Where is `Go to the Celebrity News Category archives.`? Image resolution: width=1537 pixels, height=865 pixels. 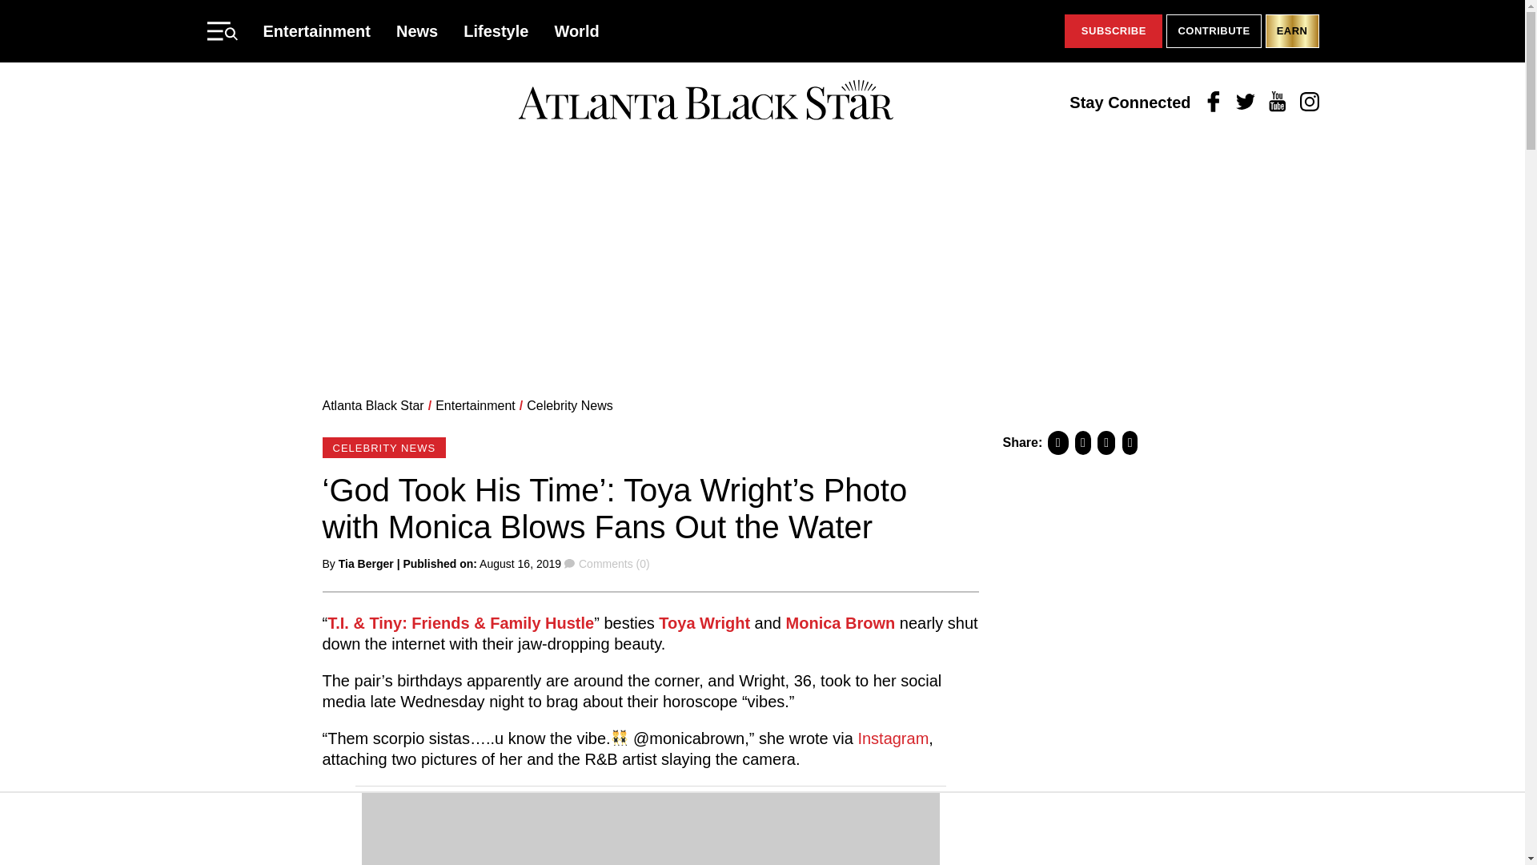
Go to the Celebrity News Category archives. is located at coordinates (570, 405).